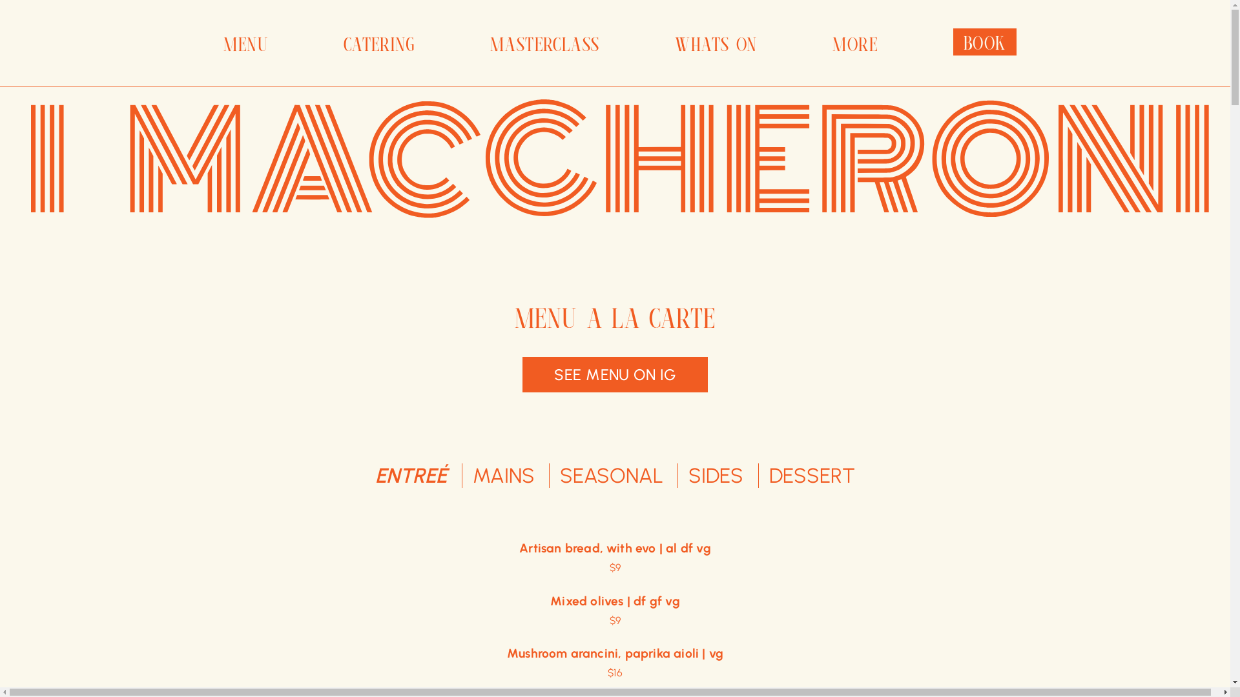 This screenshot has width=1240, height=697. Describe the element at coordinates (615, 374) in the screenshot. I see `SEE MENU ON IG` at that location.